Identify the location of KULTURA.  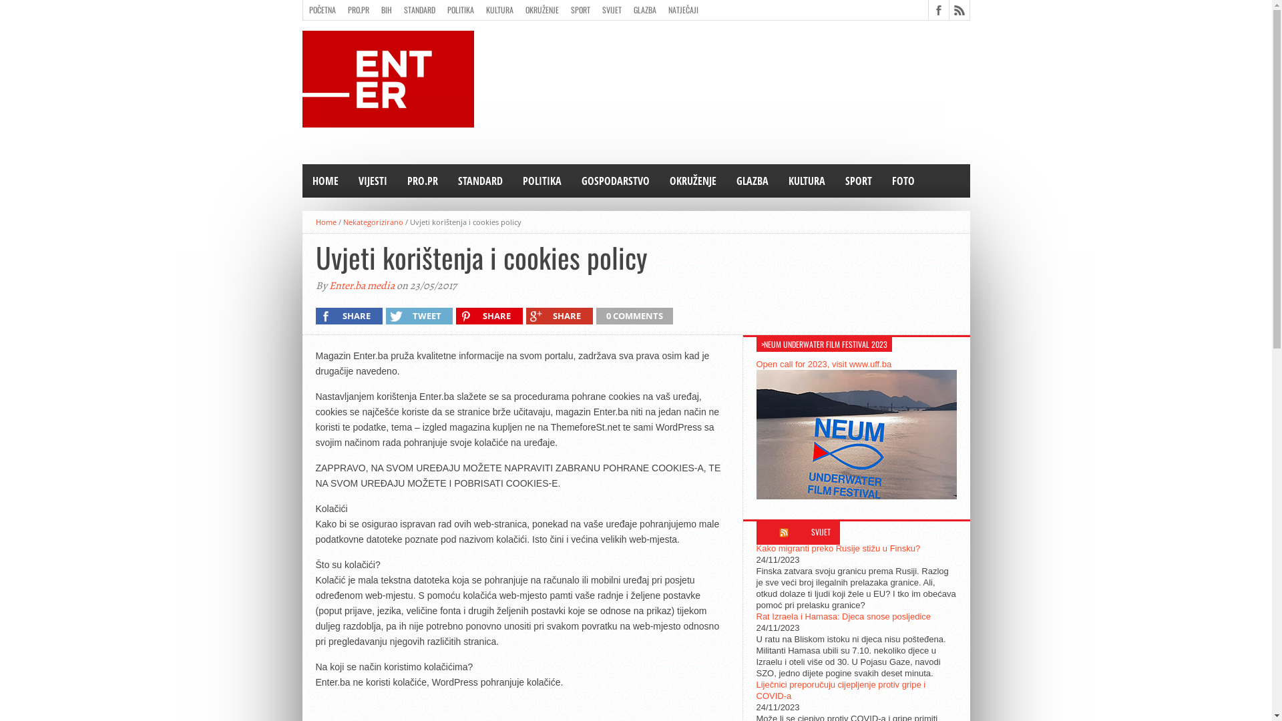
(807, 181).